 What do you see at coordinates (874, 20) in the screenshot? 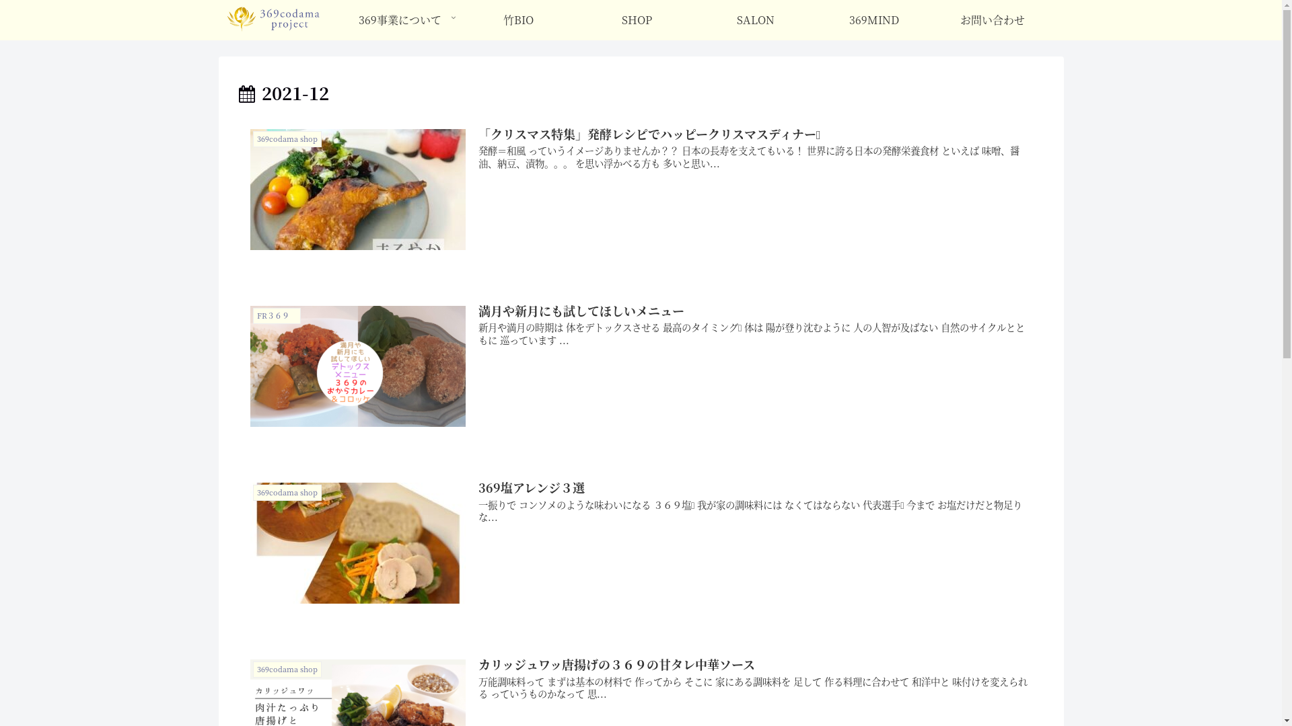
I see `369MIND` at bounding box center [874, 20].